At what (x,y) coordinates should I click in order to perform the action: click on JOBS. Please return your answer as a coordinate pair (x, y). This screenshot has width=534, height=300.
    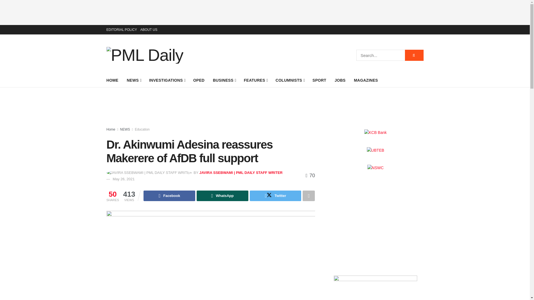
    Looking at the image, I should click on (340, 80).